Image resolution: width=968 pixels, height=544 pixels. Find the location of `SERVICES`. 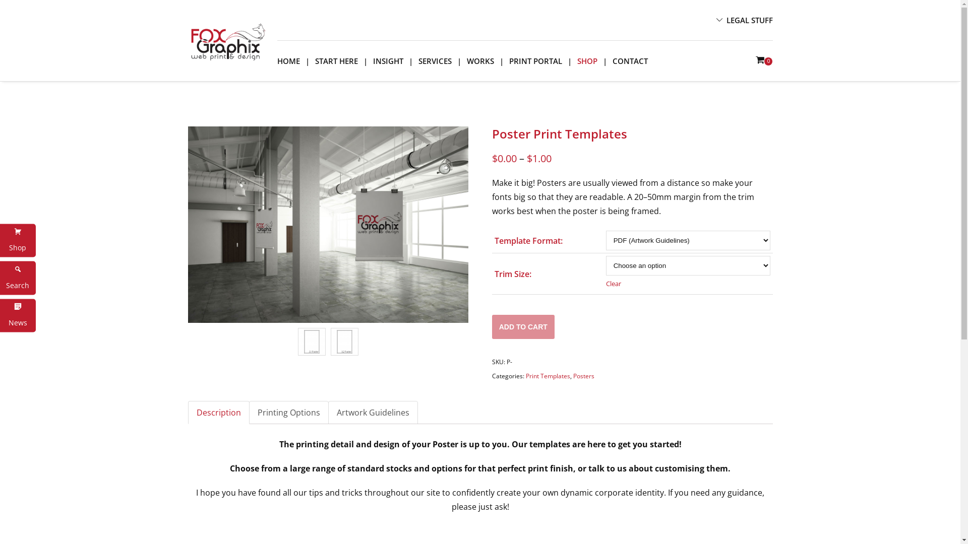

SERVICES is located at coordinates (435, 61).